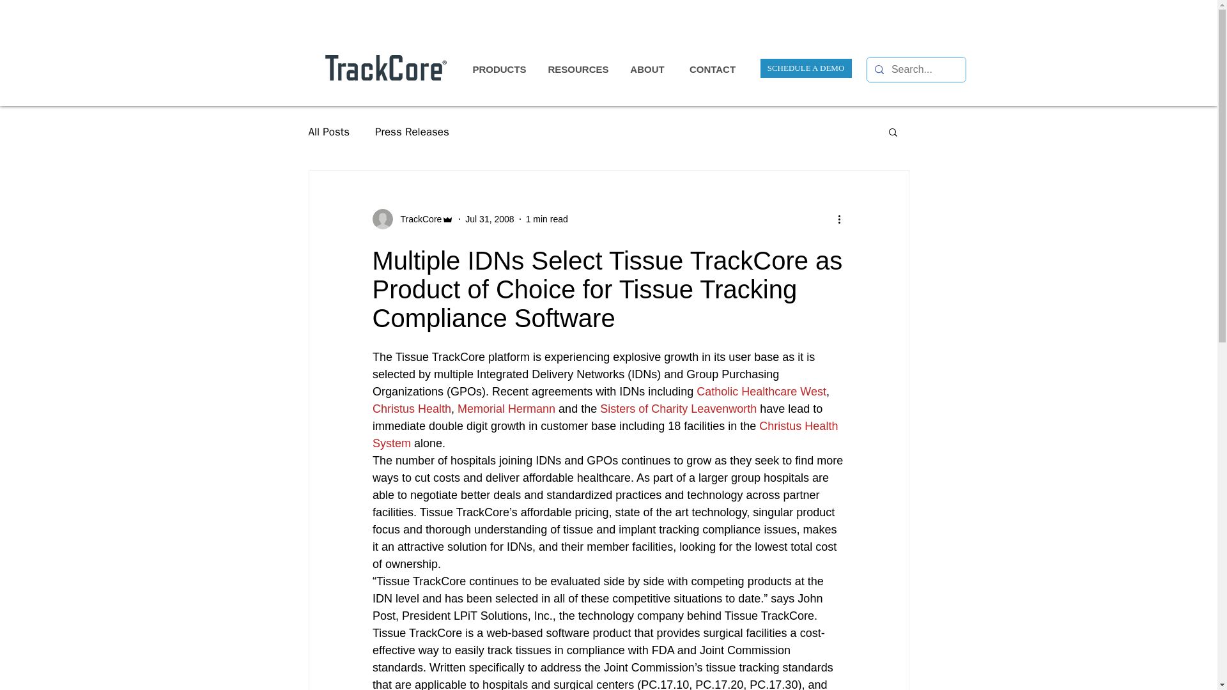  What do you see at coordinates (806, 68) in the screenshot?
I see `SCHEDULE A DEMO` at bounding box center [806, 68].